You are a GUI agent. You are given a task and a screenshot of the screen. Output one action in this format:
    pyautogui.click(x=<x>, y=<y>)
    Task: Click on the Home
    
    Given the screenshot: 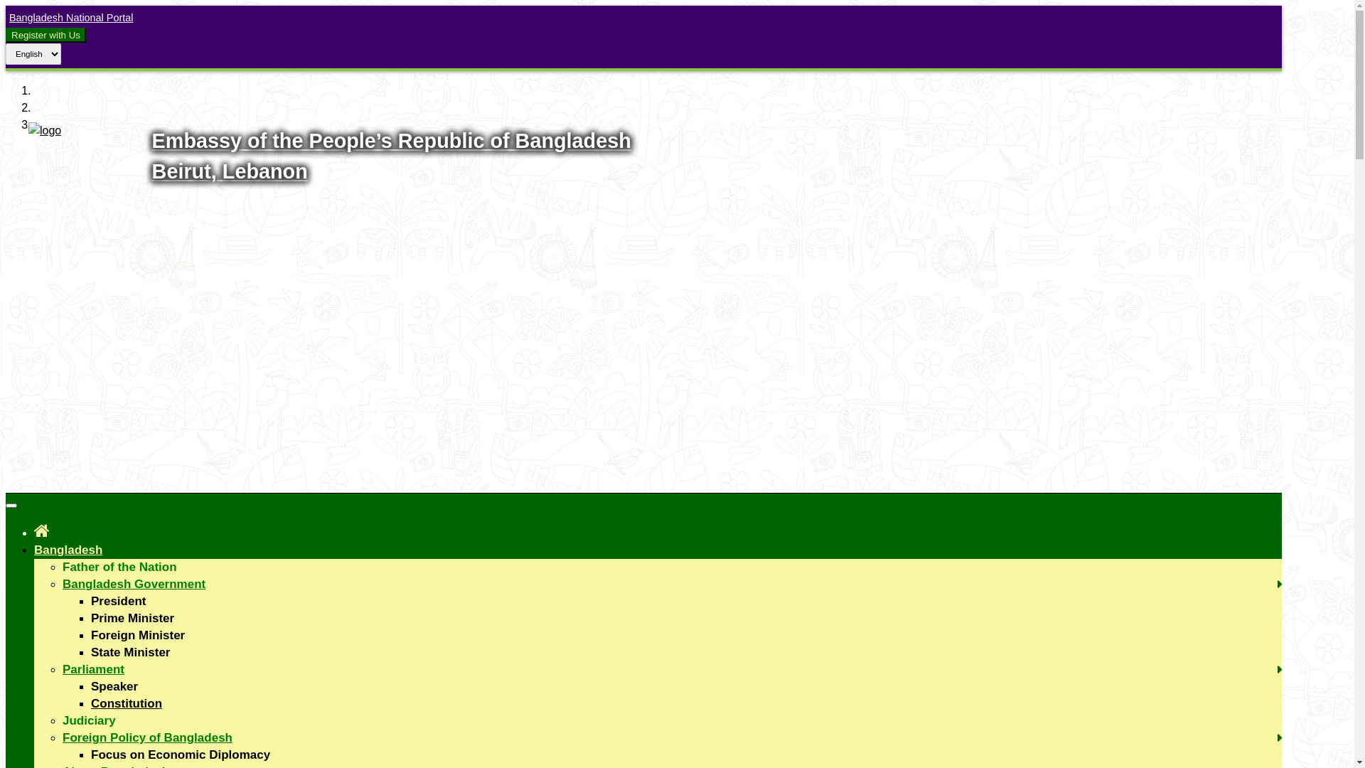 What is the action you would take?
    pyautogui.click(x=42, y=530)
    